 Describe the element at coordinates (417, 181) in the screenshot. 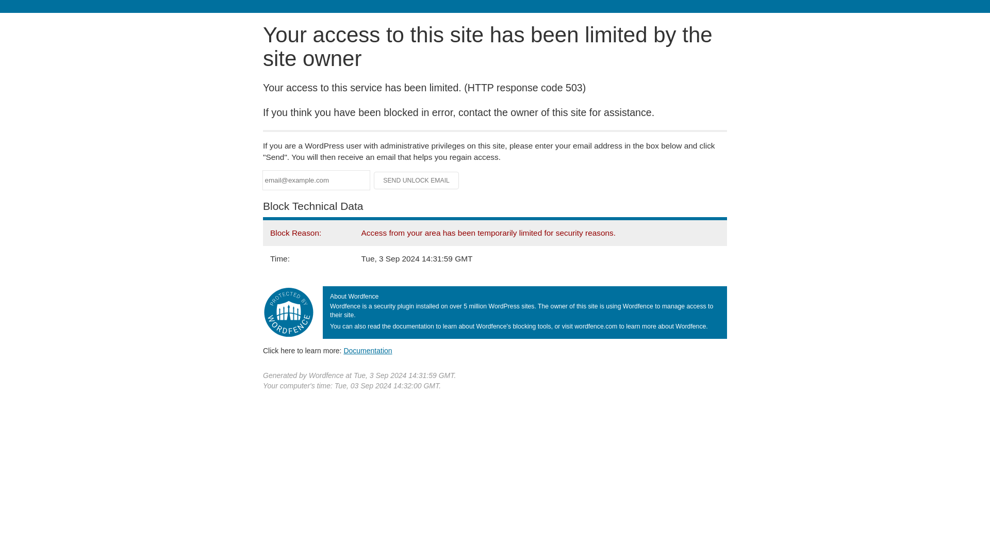

I see `Send Unlock Email` at that location.